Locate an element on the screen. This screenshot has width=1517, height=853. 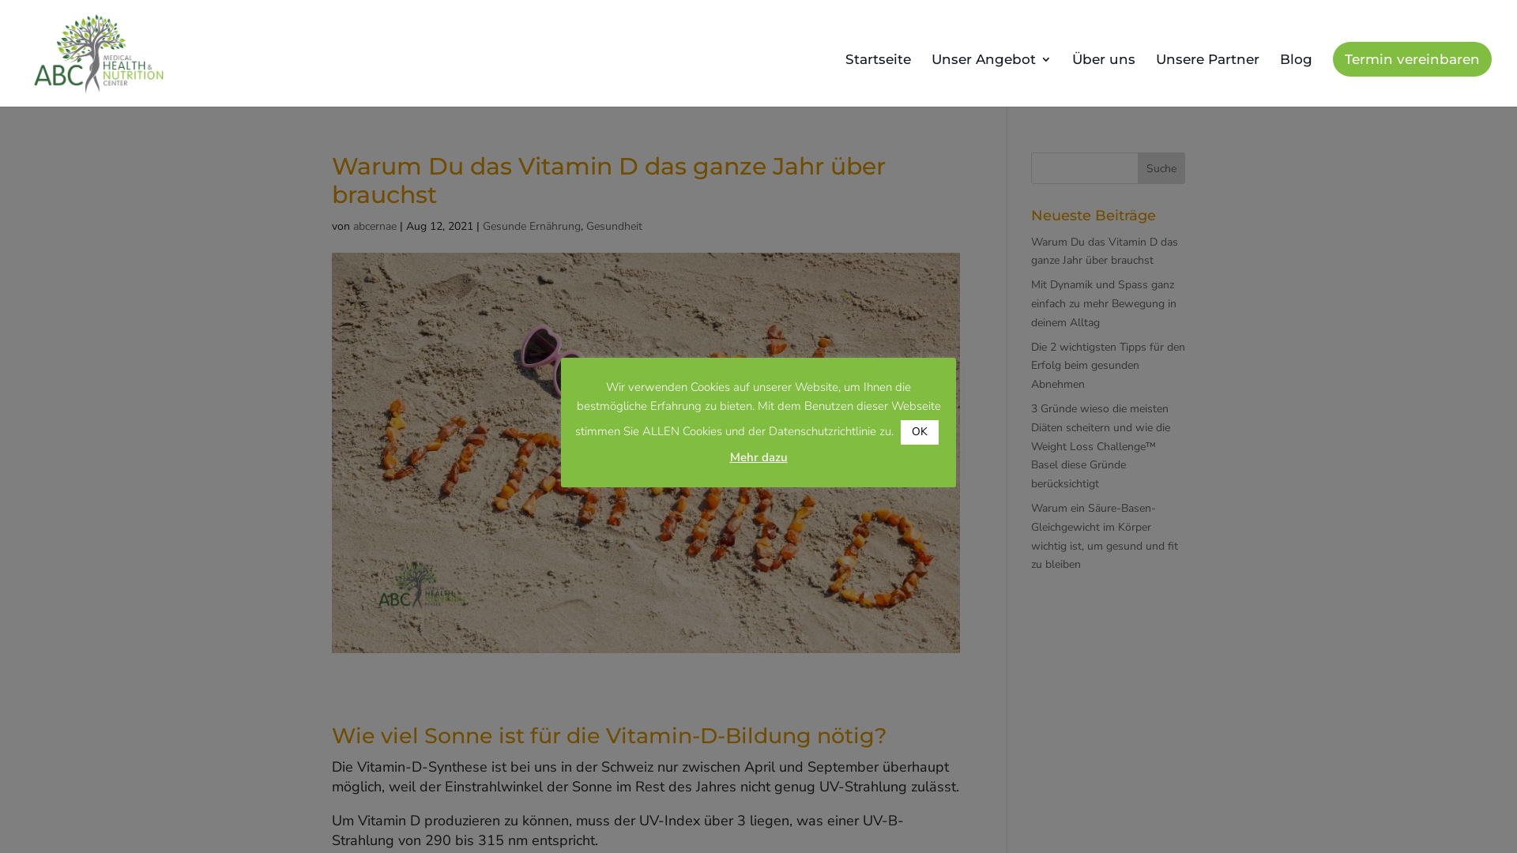
abcernae is located at coordinates (375, 226).